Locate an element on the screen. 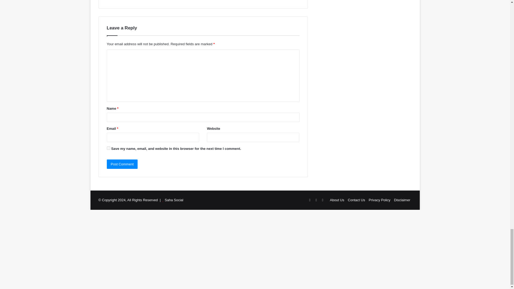  Post Comment is located at coordinates (122, 164).